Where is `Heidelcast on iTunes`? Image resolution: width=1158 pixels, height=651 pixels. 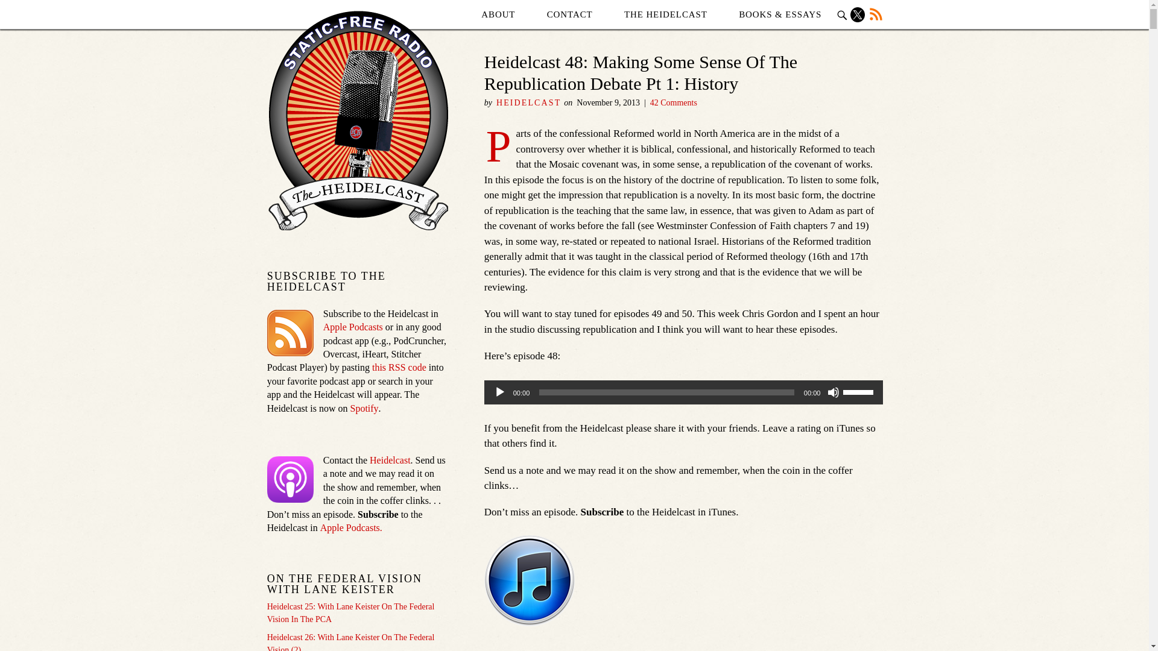
Heidelcast on iTunes is located at coordinates (529, 580).